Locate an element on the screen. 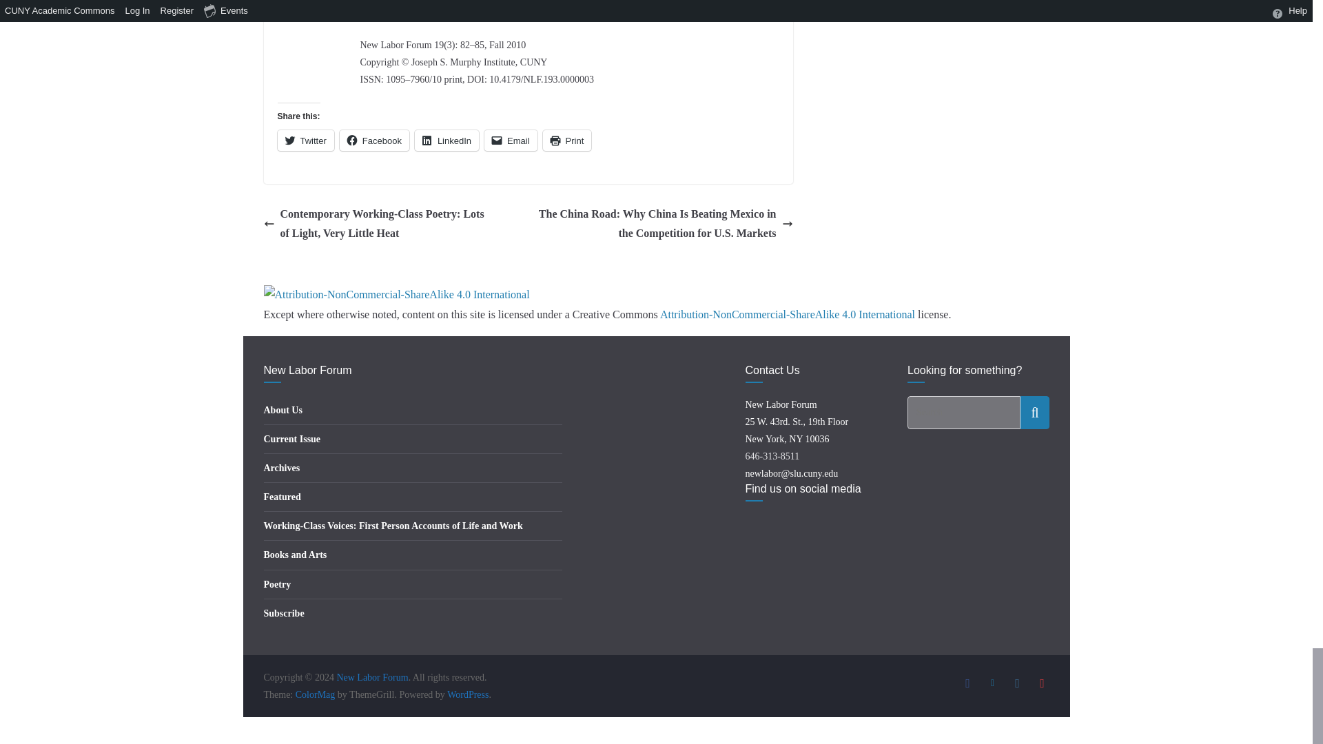 The height and width of the screenshot is (744, 1323). Click to share on LinkedIn is located at coordinates (447, 141).